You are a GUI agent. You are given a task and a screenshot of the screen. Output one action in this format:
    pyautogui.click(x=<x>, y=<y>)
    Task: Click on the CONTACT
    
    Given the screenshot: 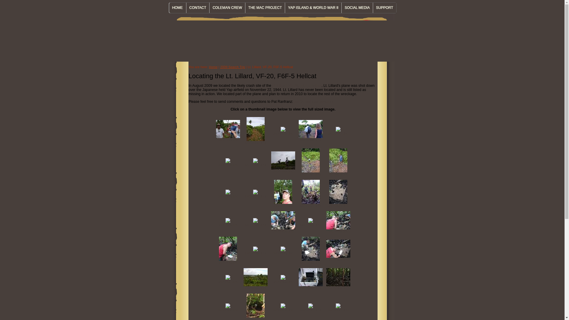 What is the action you would take?
    pyautogui.click(x=197, y=8)
    